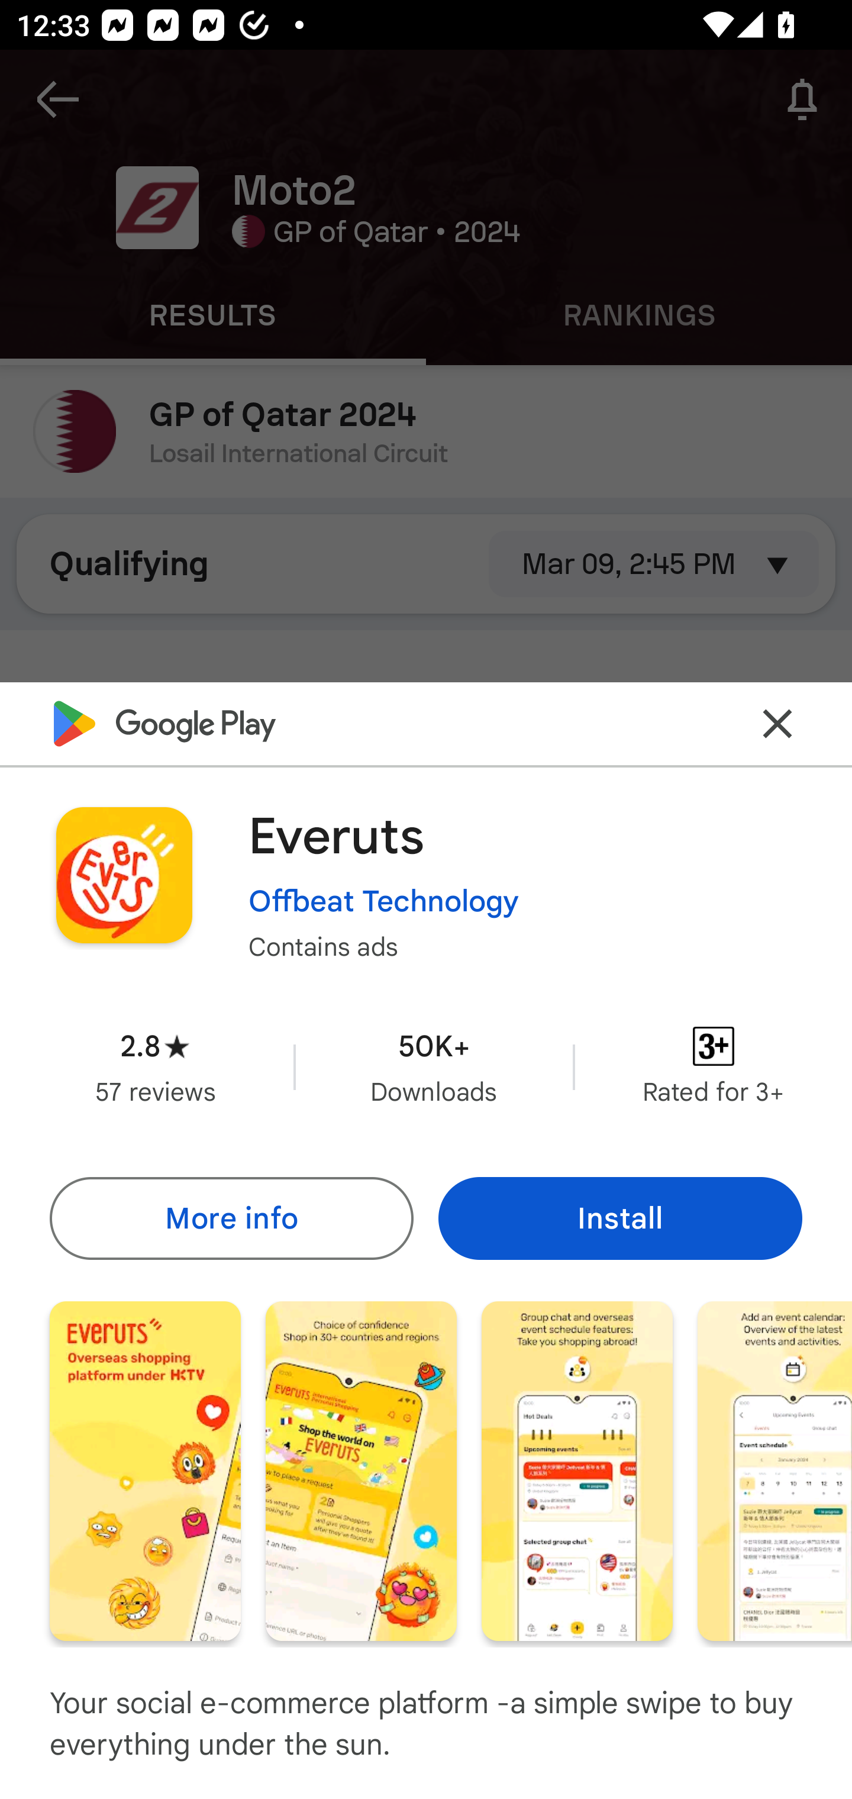  Describe the element at coordinates (361, 1470) in the screenshot. I see `Screenshot "2" of "7"` at that location.